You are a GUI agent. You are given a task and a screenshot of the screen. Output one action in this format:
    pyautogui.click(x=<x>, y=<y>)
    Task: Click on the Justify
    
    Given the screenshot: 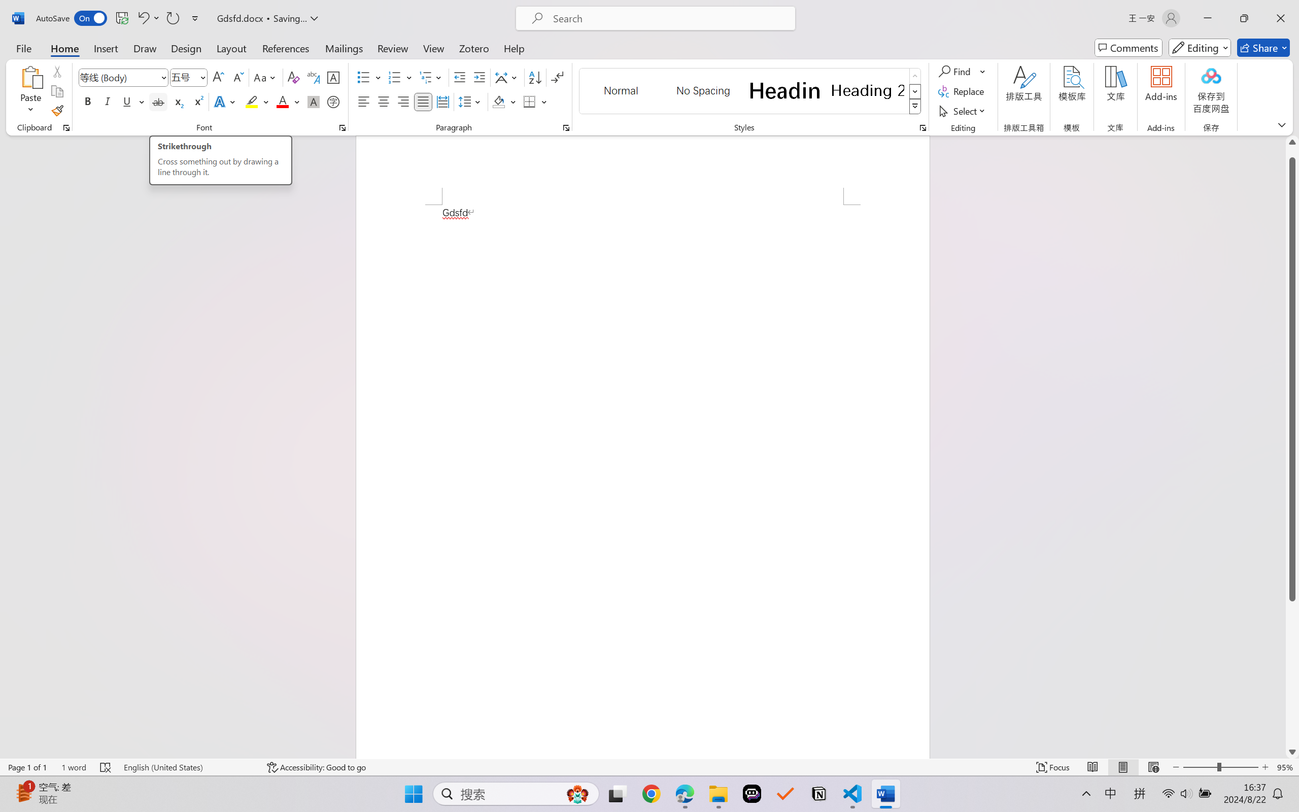 What is the action you would take?
    pyautogui.click(x=423, y=101)
    